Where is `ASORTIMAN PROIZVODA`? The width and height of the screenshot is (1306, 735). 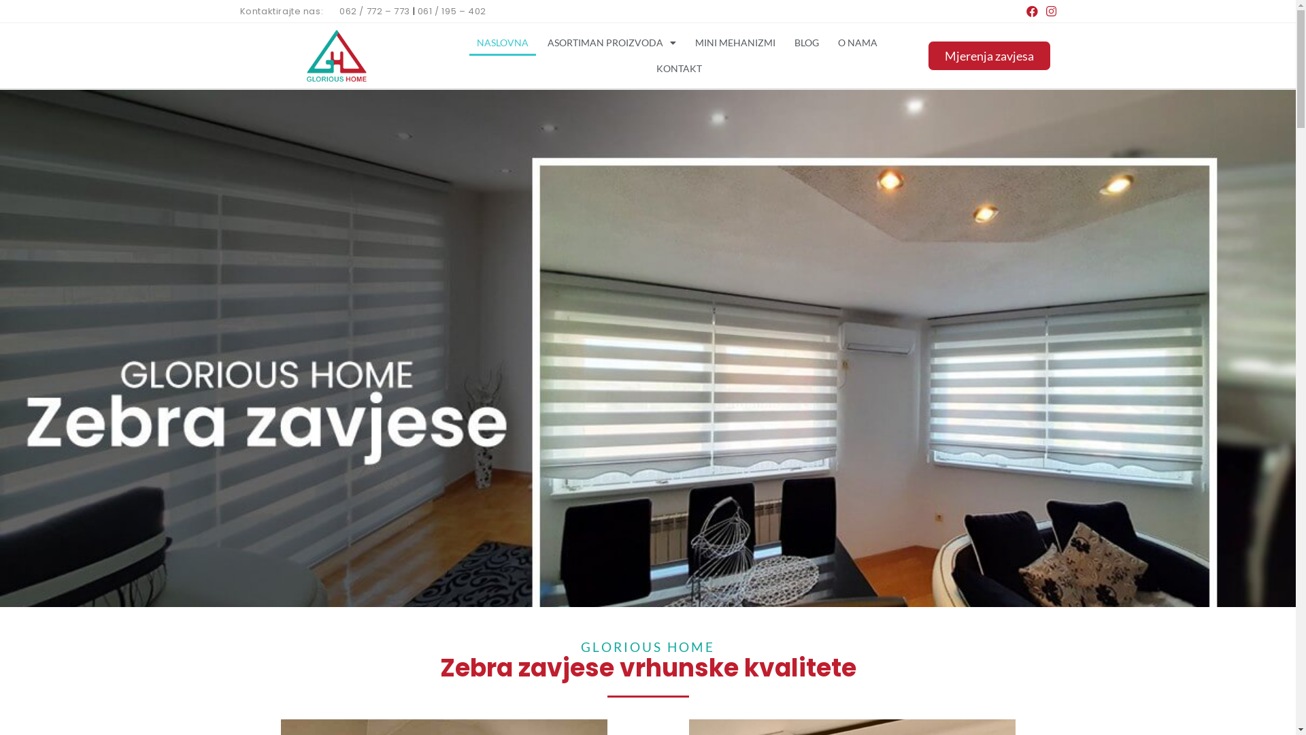
ASORTIMAN PROIZVODA is located at coordinates (612, 43).